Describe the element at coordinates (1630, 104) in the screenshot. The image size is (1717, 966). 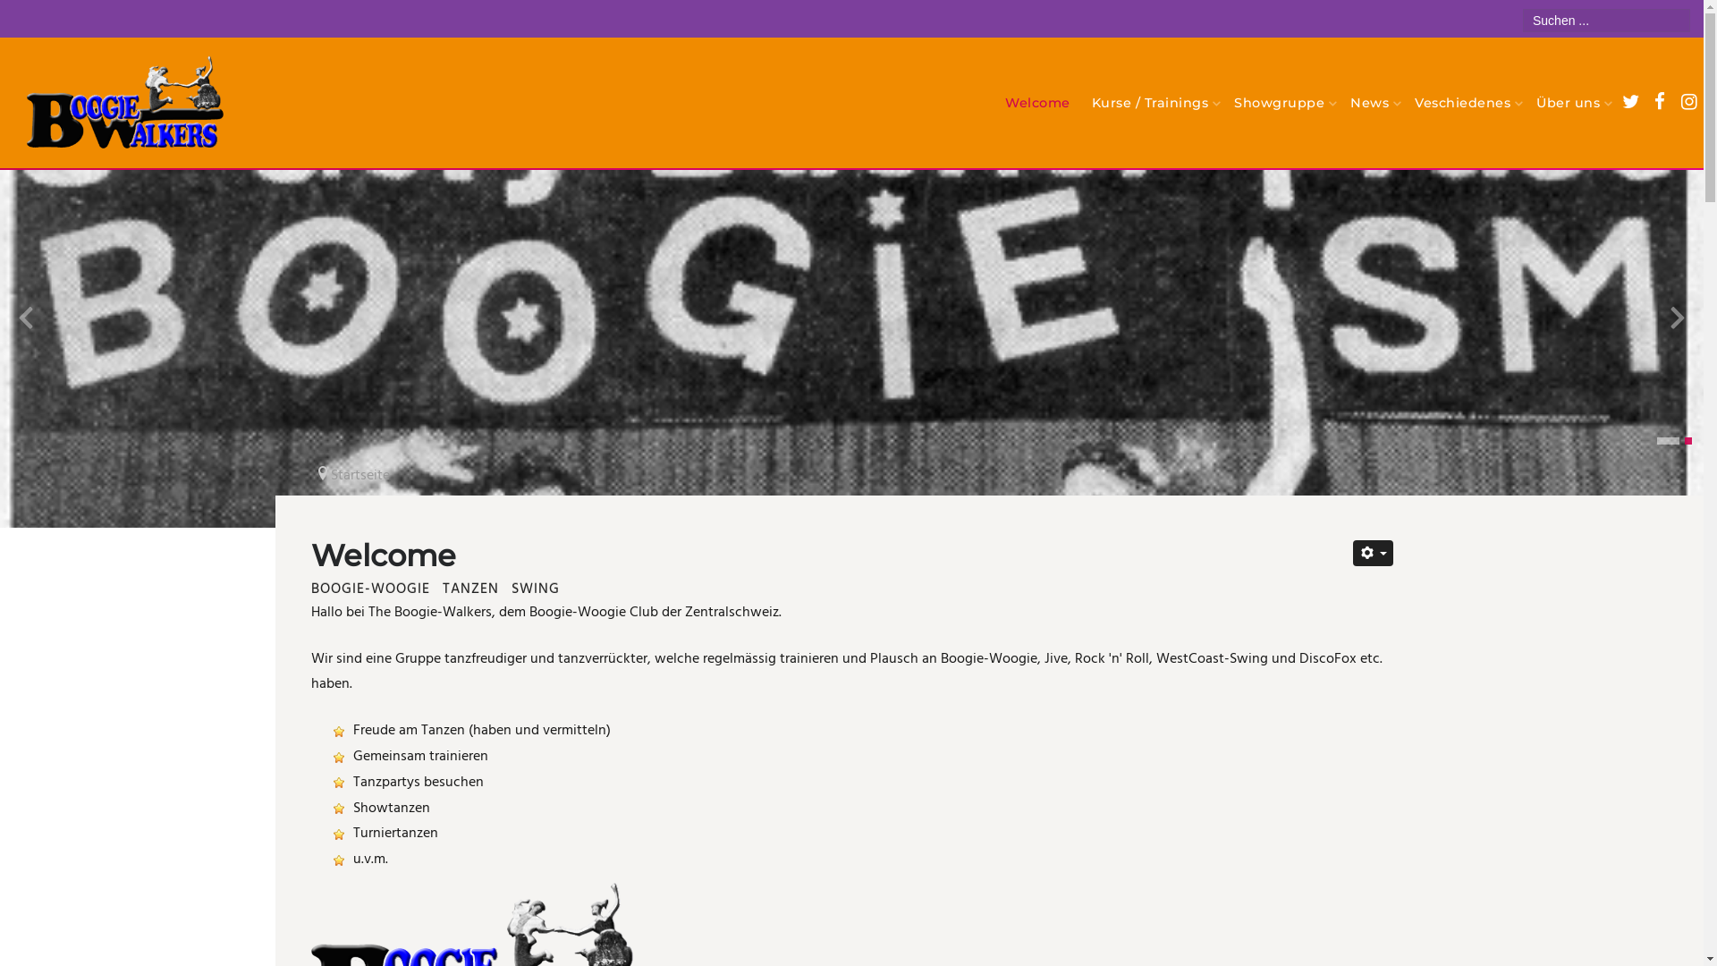
I see `Twitter` at that location.